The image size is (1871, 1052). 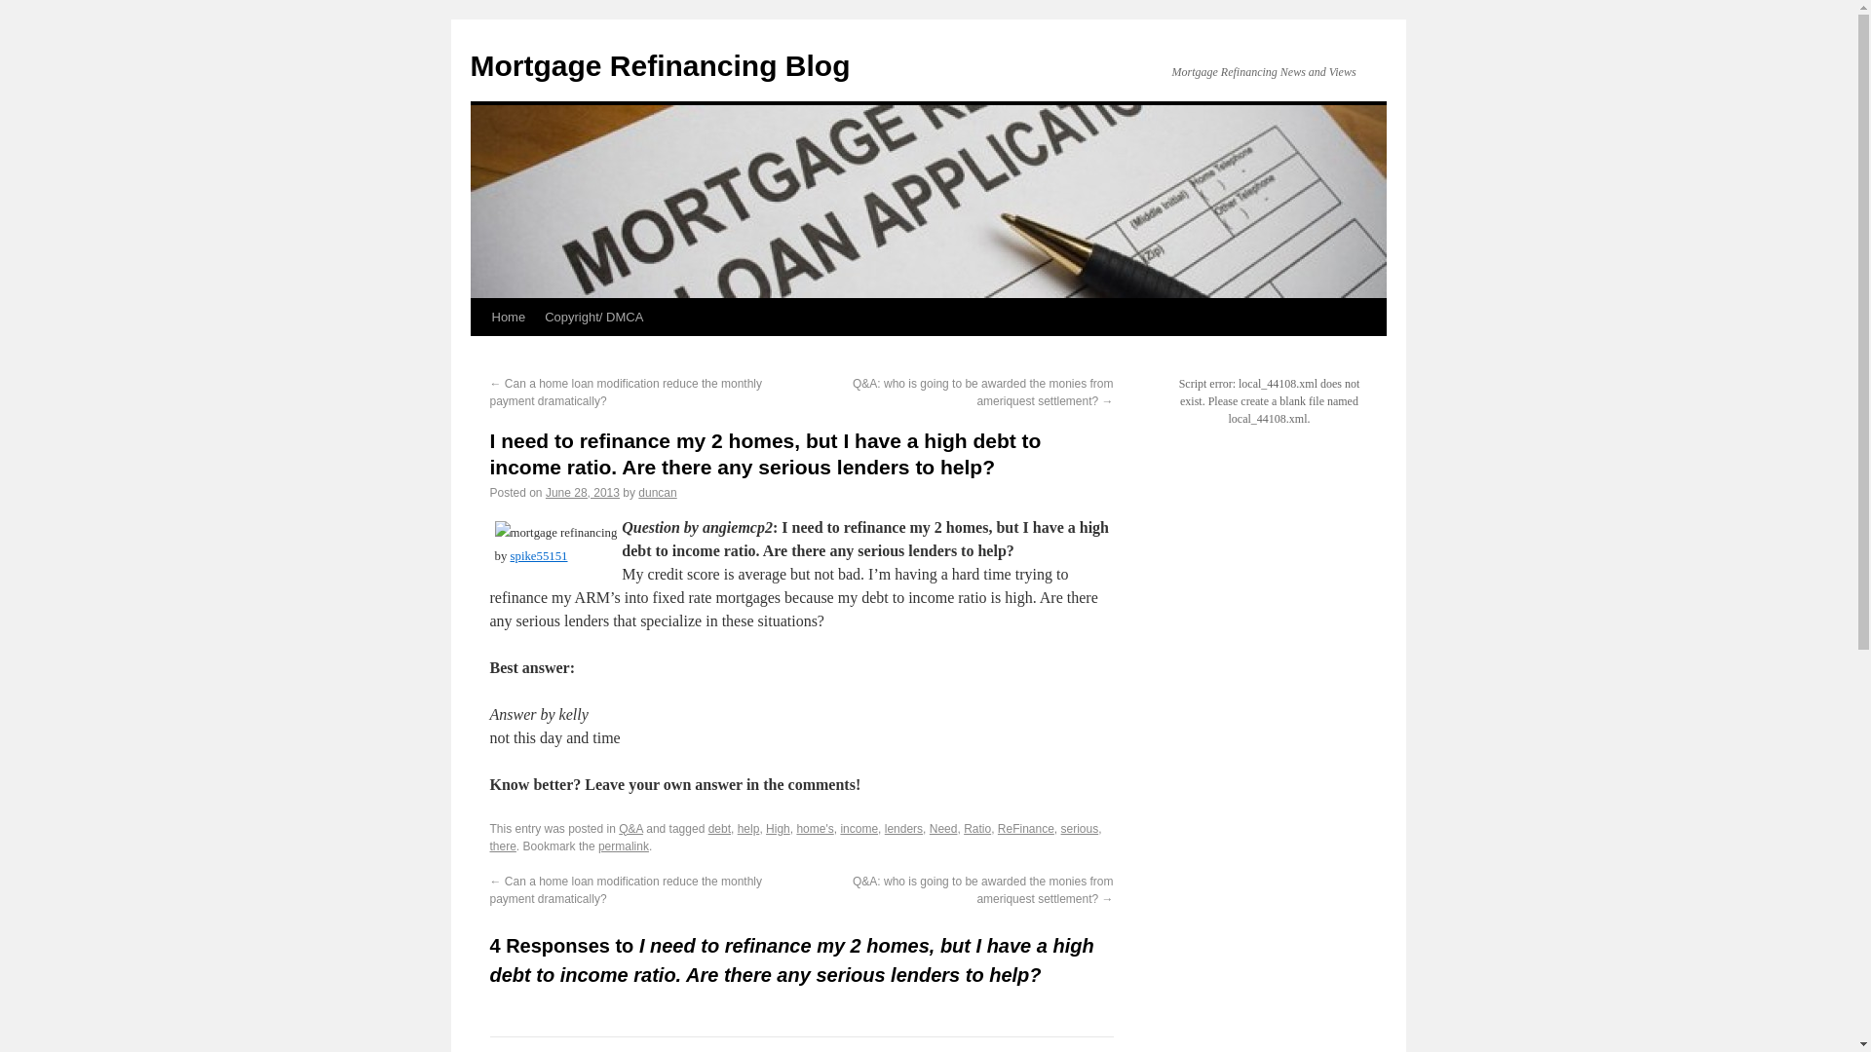 I want to click on Mortgage Refinancing Blog, so click(x=659, y=65).